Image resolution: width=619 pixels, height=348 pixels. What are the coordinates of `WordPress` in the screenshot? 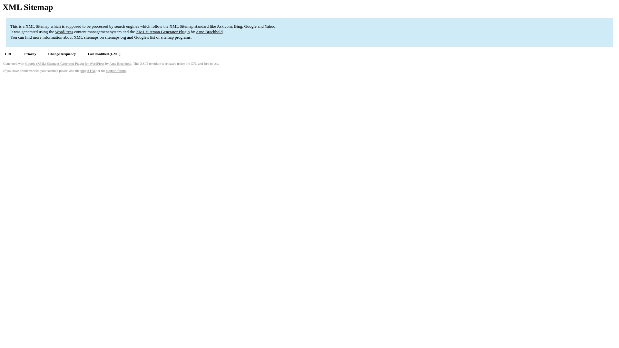 It's located at (64, 32).